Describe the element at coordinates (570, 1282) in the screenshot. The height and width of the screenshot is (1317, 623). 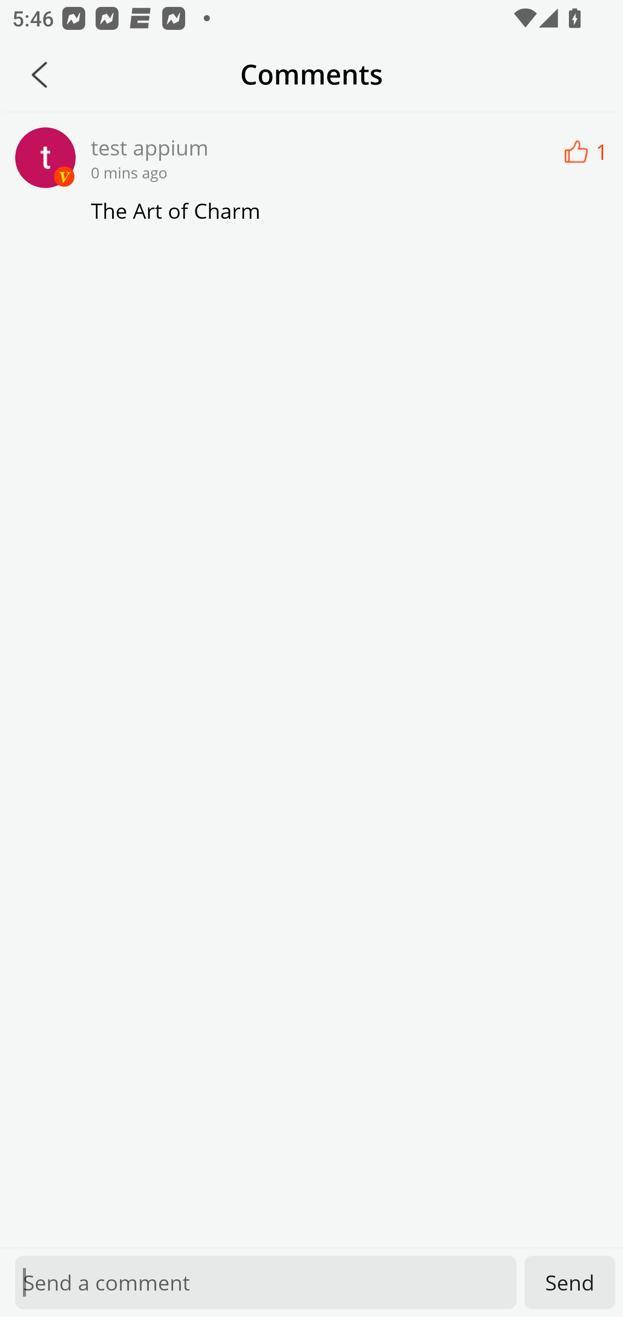
I see `Send` at that location.